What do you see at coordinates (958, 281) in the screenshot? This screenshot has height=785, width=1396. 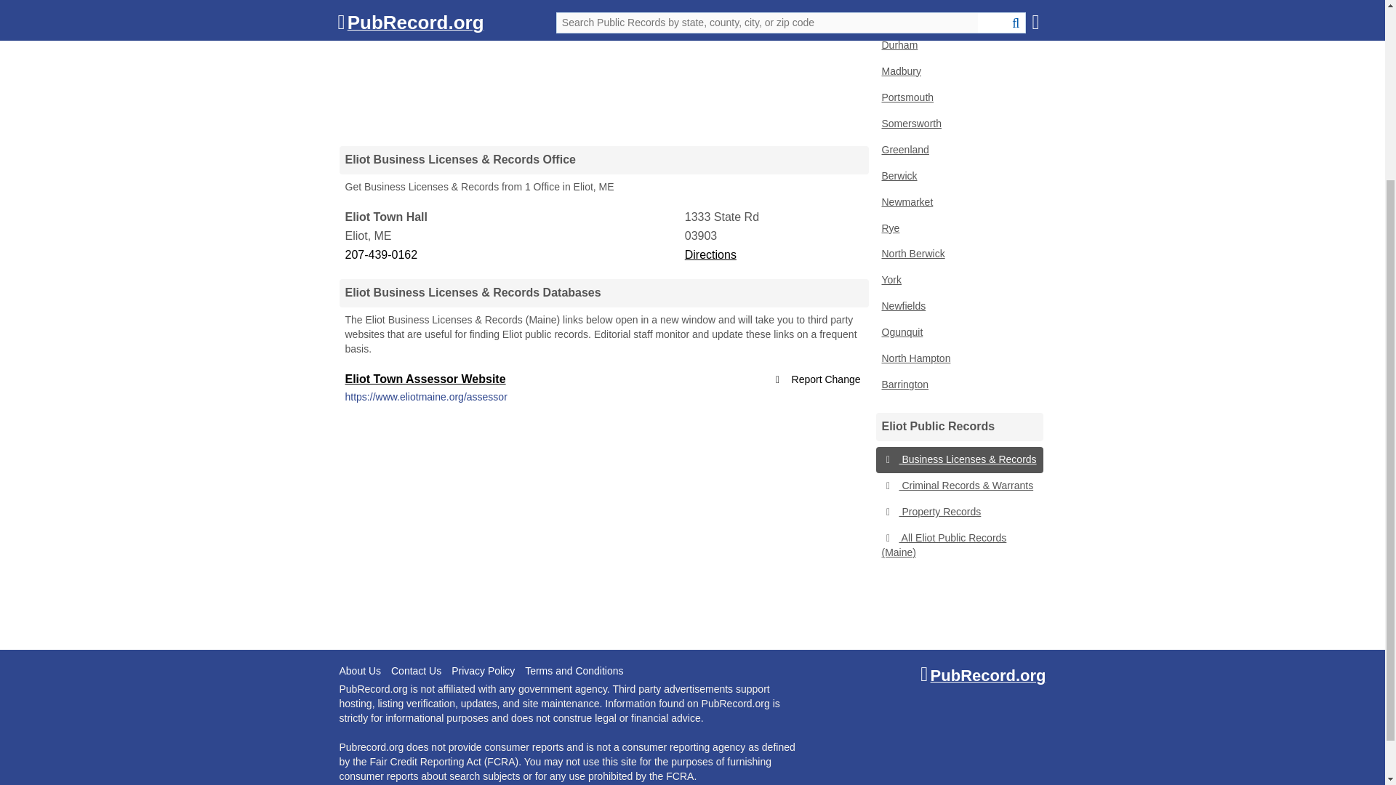 I see `York` at bounding box center [958, 281].